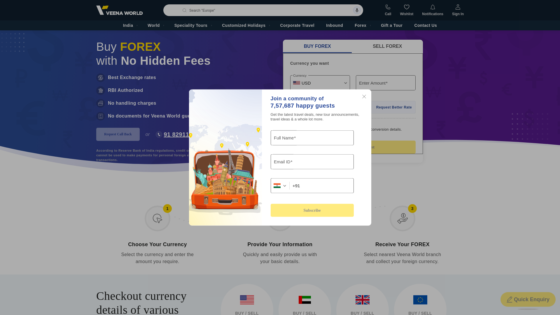  What do you see at coordinates (406, 10) in the screenshot?
I see `Wishlist` at bounding box center [406, 10].